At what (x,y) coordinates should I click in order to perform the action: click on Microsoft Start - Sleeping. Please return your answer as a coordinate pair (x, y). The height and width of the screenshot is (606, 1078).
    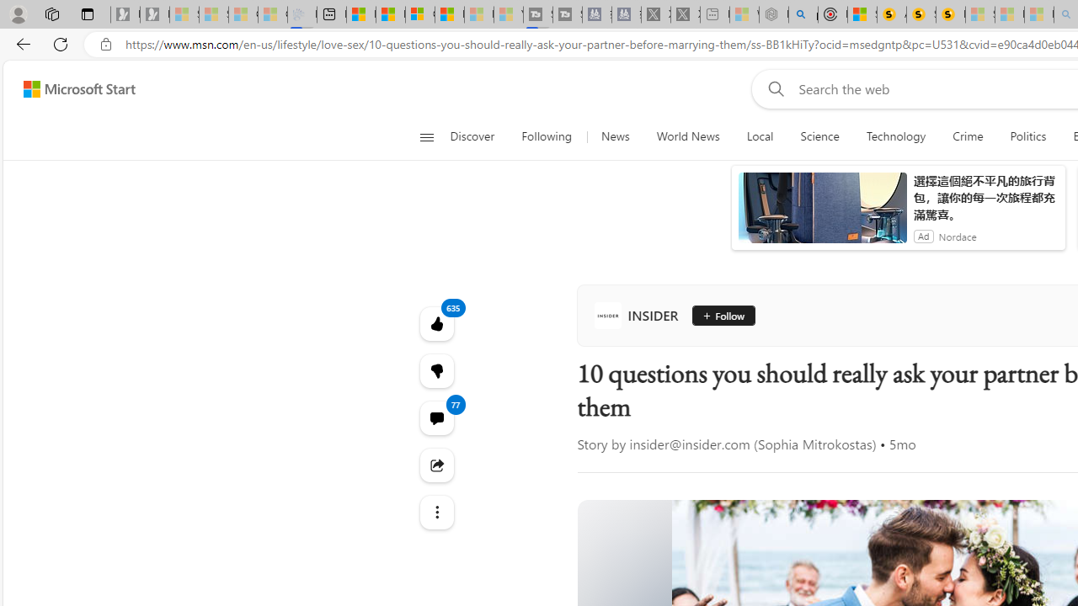
    Looking at the image, I should click on (478, 15).